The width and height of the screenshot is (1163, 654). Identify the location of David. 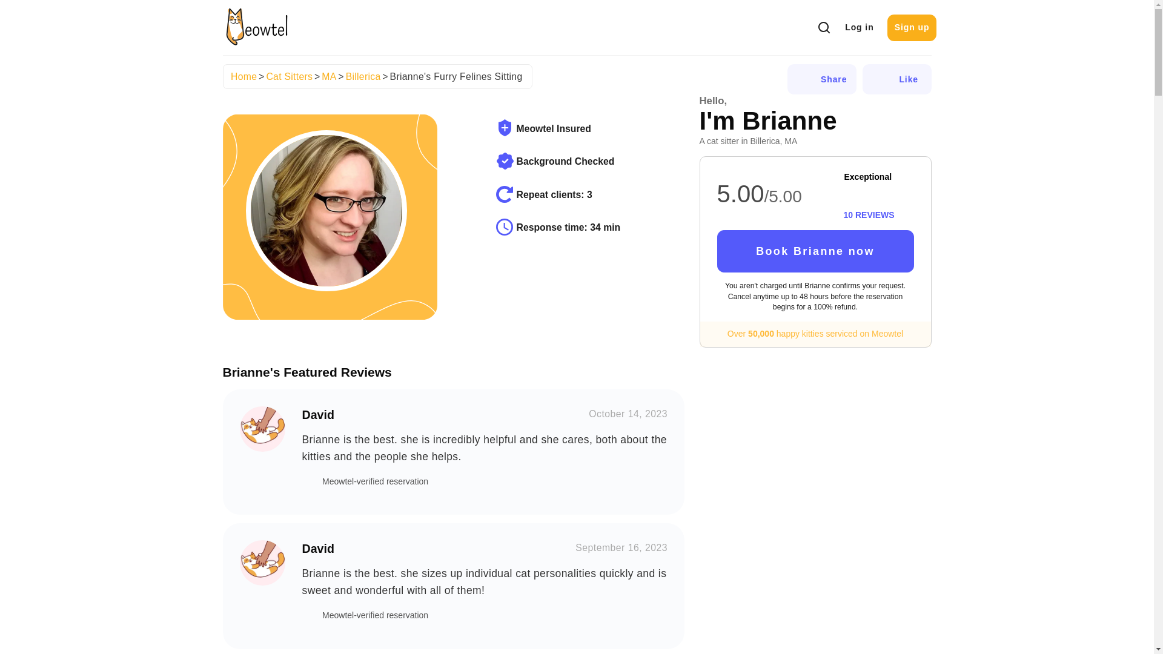
(262, 563).